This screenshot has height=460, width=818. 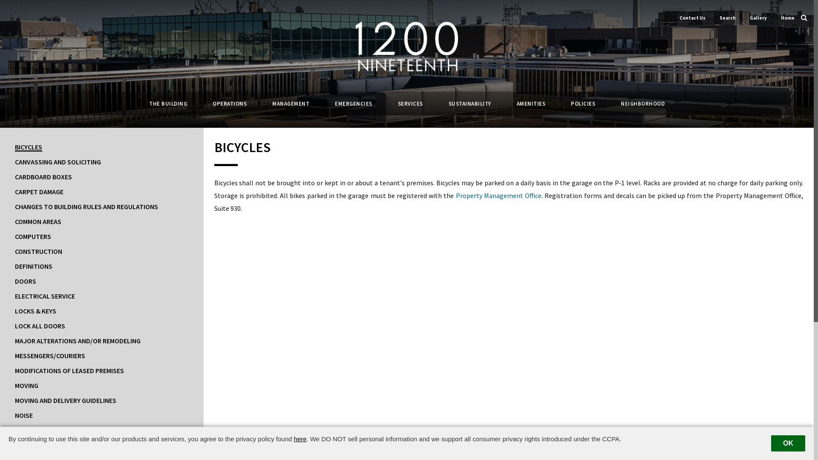 What do you see at coordinates (728, 18) in the screenshot?
I see `Search` at bounding box center [728, 18].